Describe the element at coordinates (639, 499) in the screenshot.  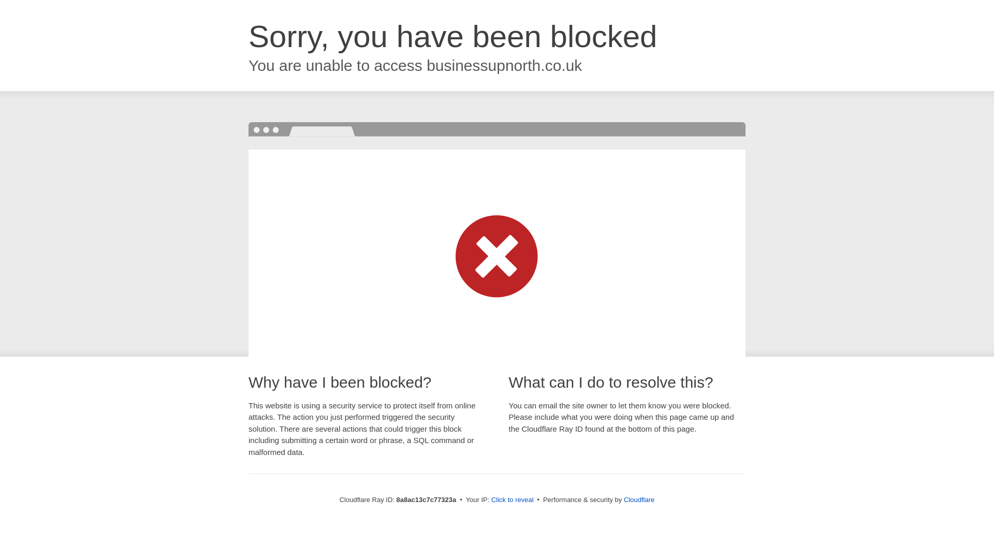
I see `Cloudflare` at that location.